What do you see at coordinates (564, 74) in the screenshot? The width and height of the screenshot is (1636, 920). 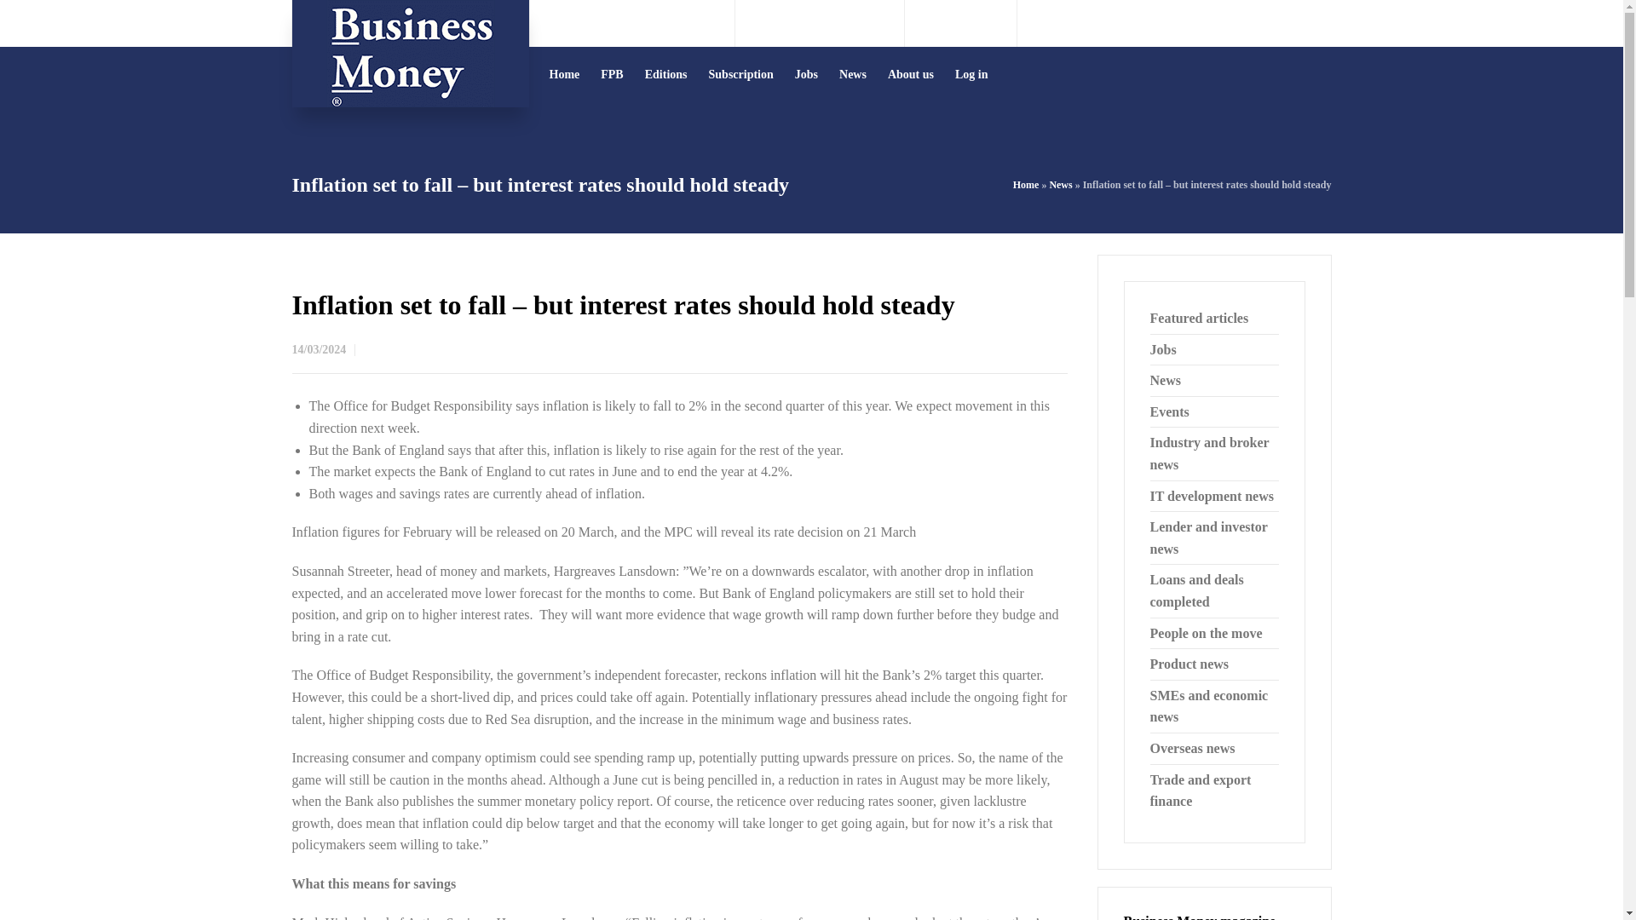 I see `Home` at bounding box center [564, 74].